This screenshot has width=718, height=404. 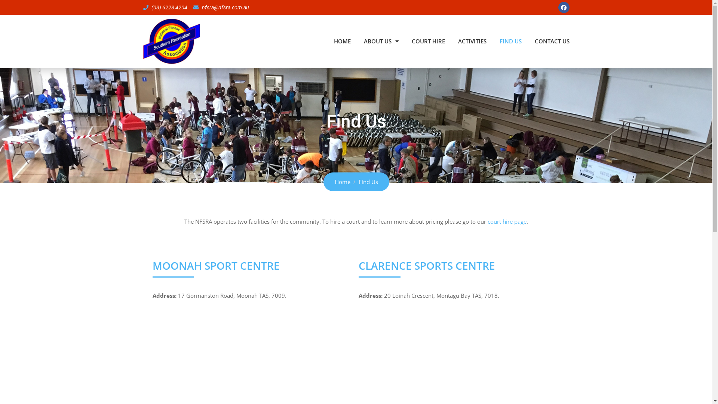 What do you see at coordinates (507, 221) in the screenshot?
I see `court hire page` at bounding box center [507, 221].